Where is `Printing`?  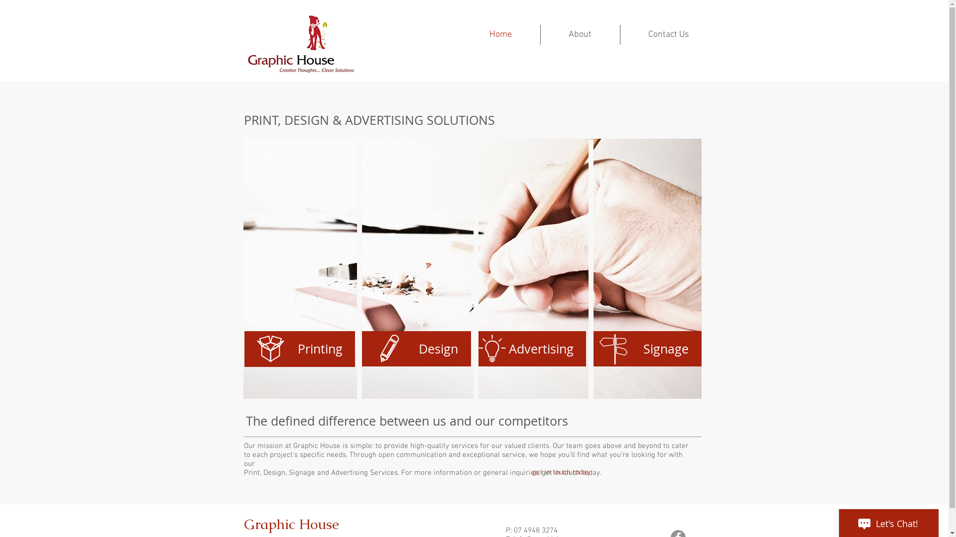 Printing is located at coordinates (299, 349).